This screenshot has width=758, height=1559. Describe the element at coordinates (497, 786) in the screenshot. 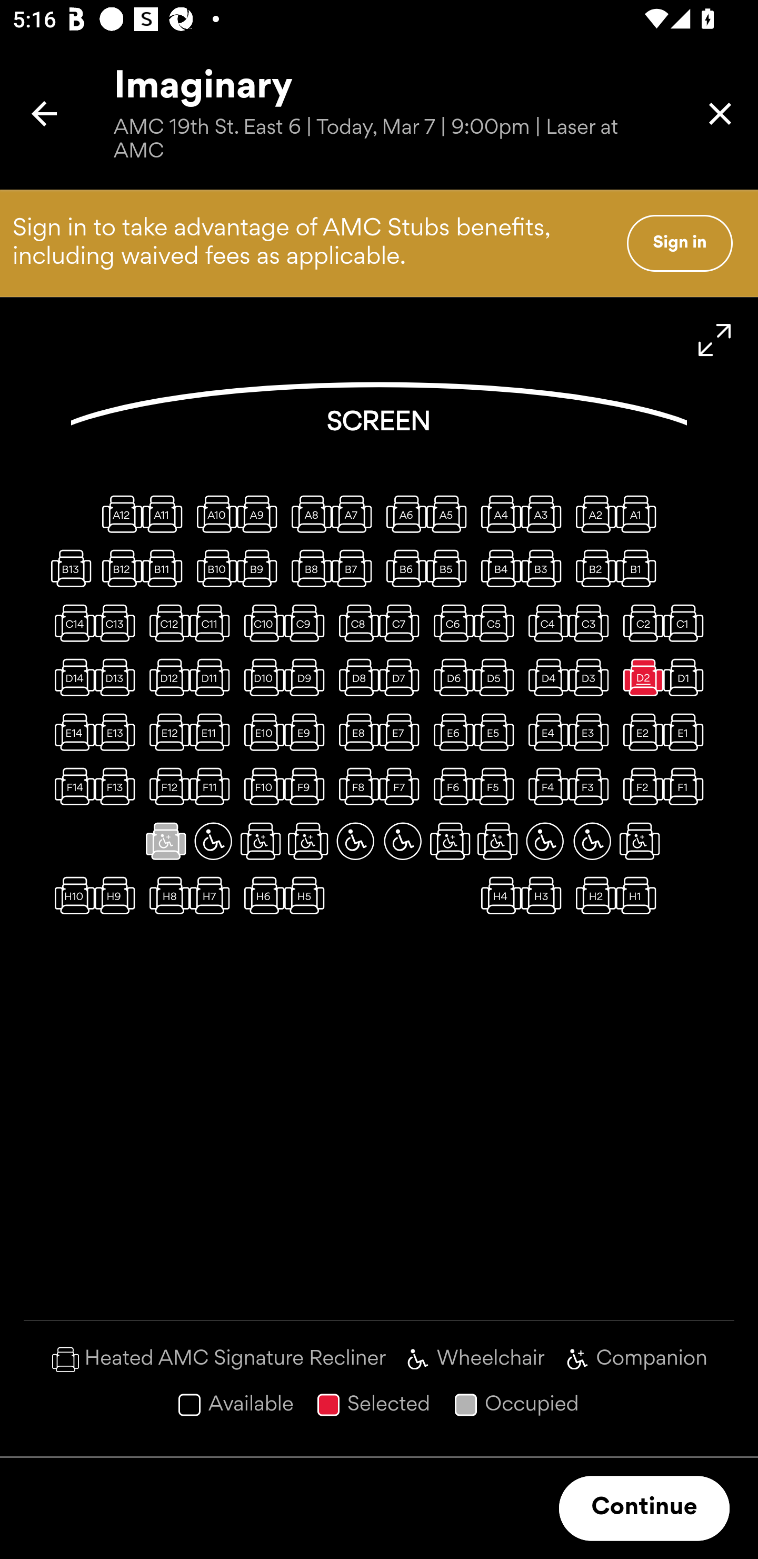

I see `F5, Regular seat, available` at that location.